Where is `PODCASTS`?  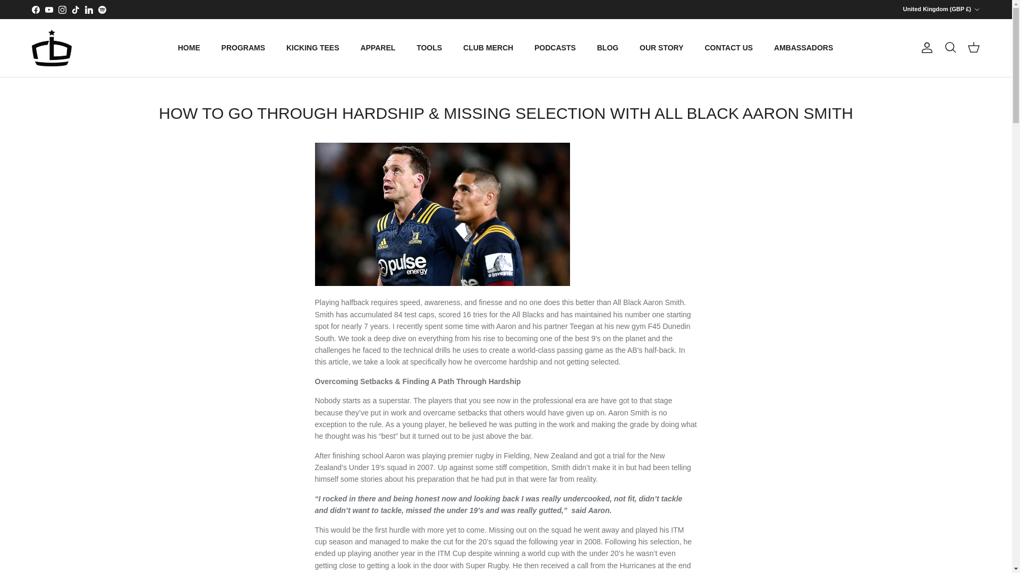 PODCASTS is located at coordinates (555, 48).